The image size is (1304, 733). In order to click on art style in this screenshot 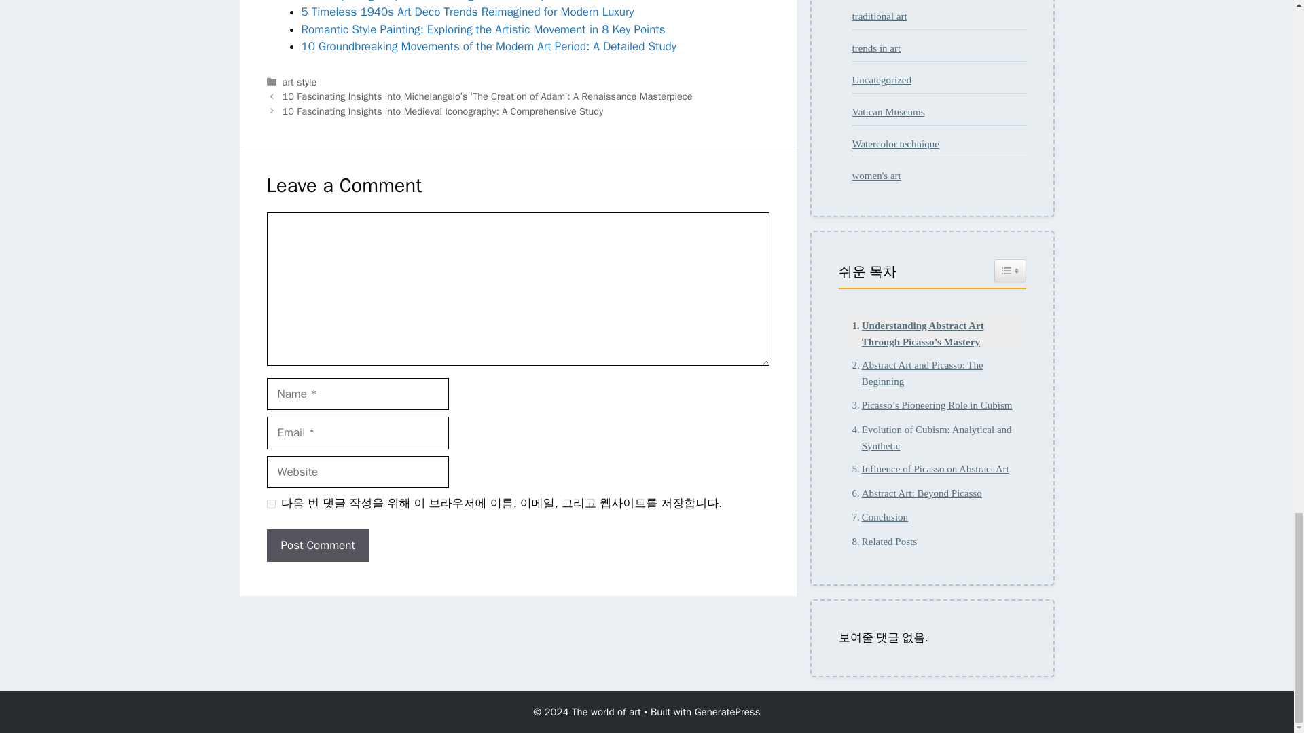, I will do `click(300, 81)`.